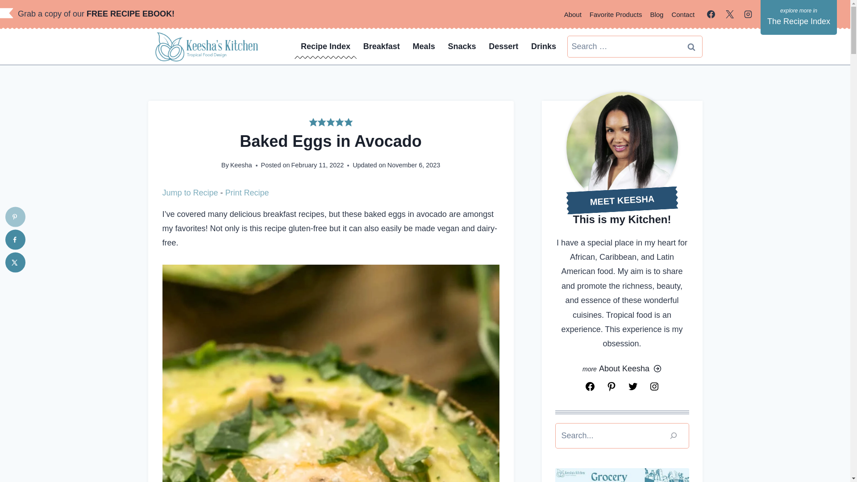 The image size is (857, 482). Describe the element at coordinates (381, 46) in the screenshot. I see `Breakfast` at that location.